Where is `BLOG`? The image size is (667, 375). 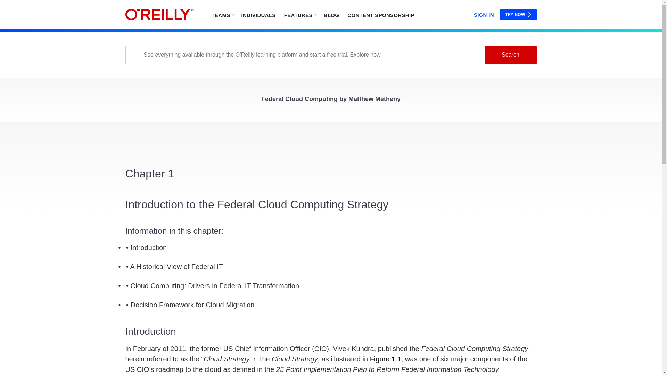
BLOG is located at coordinates (331, 15).